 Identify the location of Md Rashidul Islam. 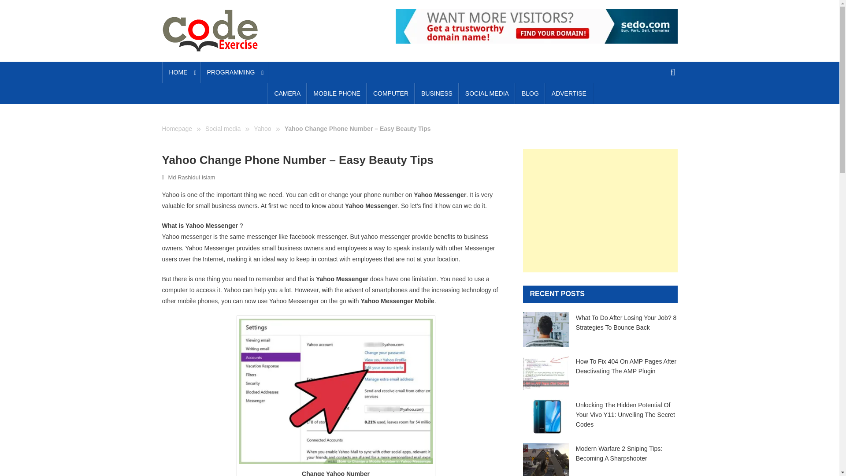
(192, 177).